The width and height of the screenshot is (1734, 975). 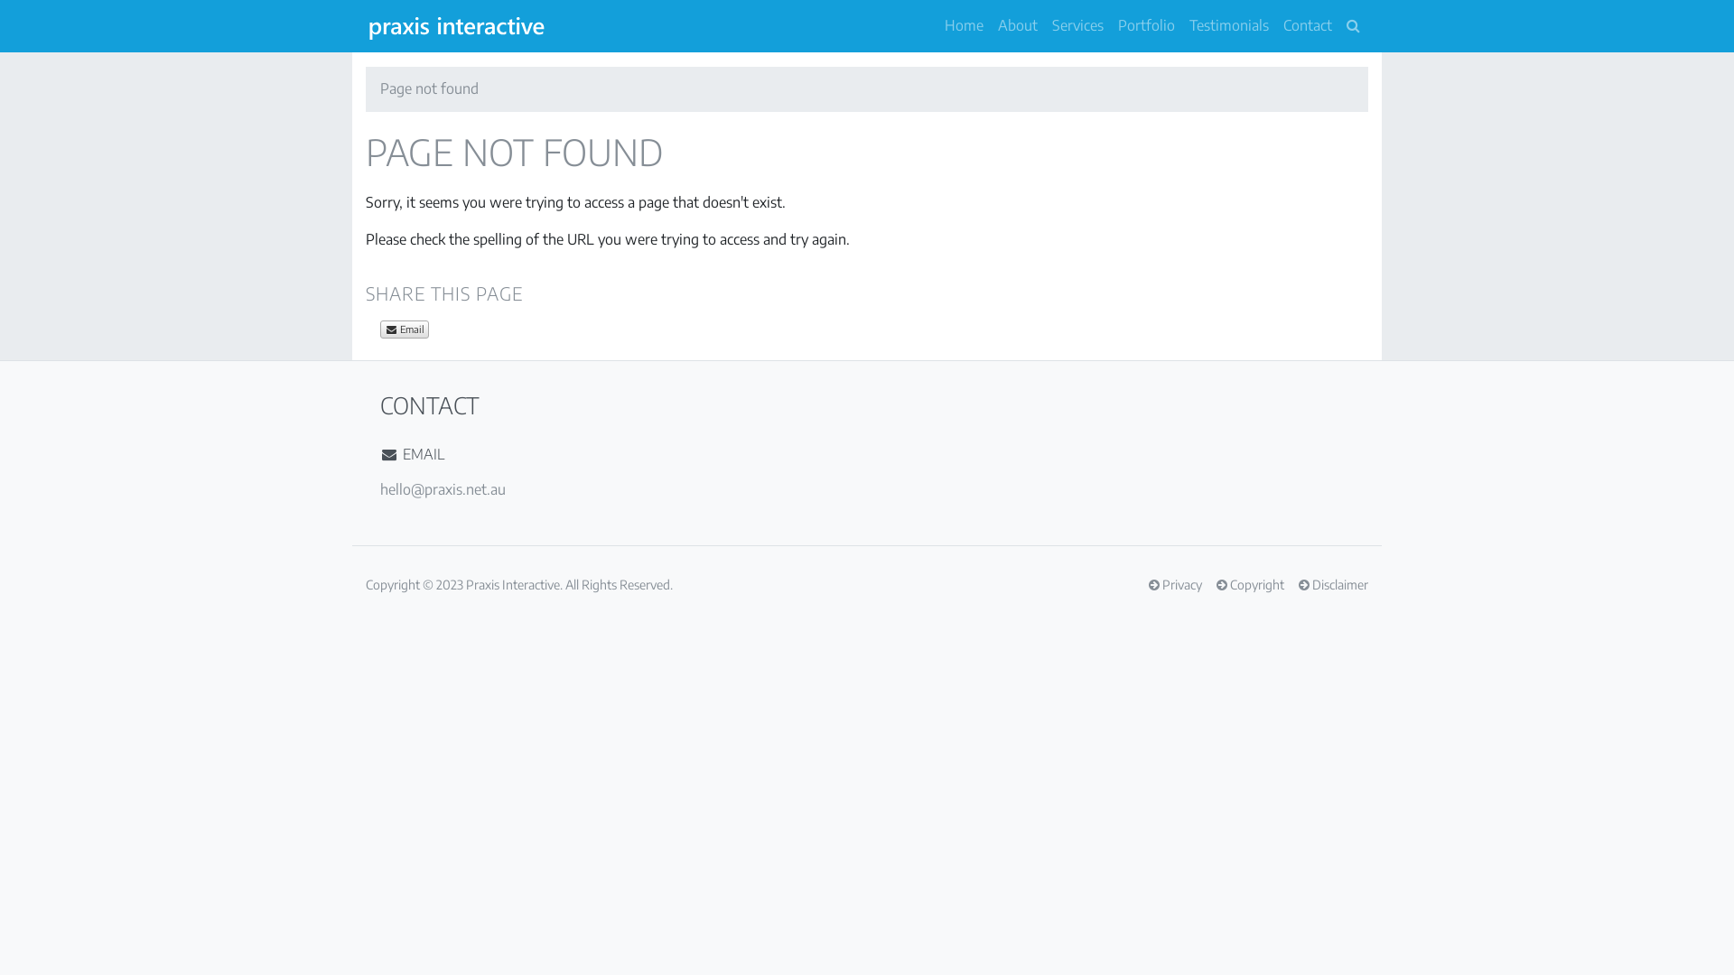 I want to click on Testimonials, so click(x=1229, y=26).